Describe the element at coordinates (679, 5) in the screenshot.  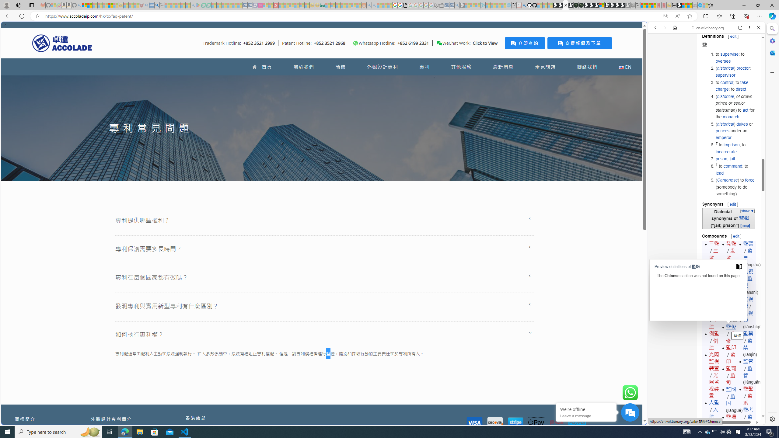
I see `MSN` at that location.